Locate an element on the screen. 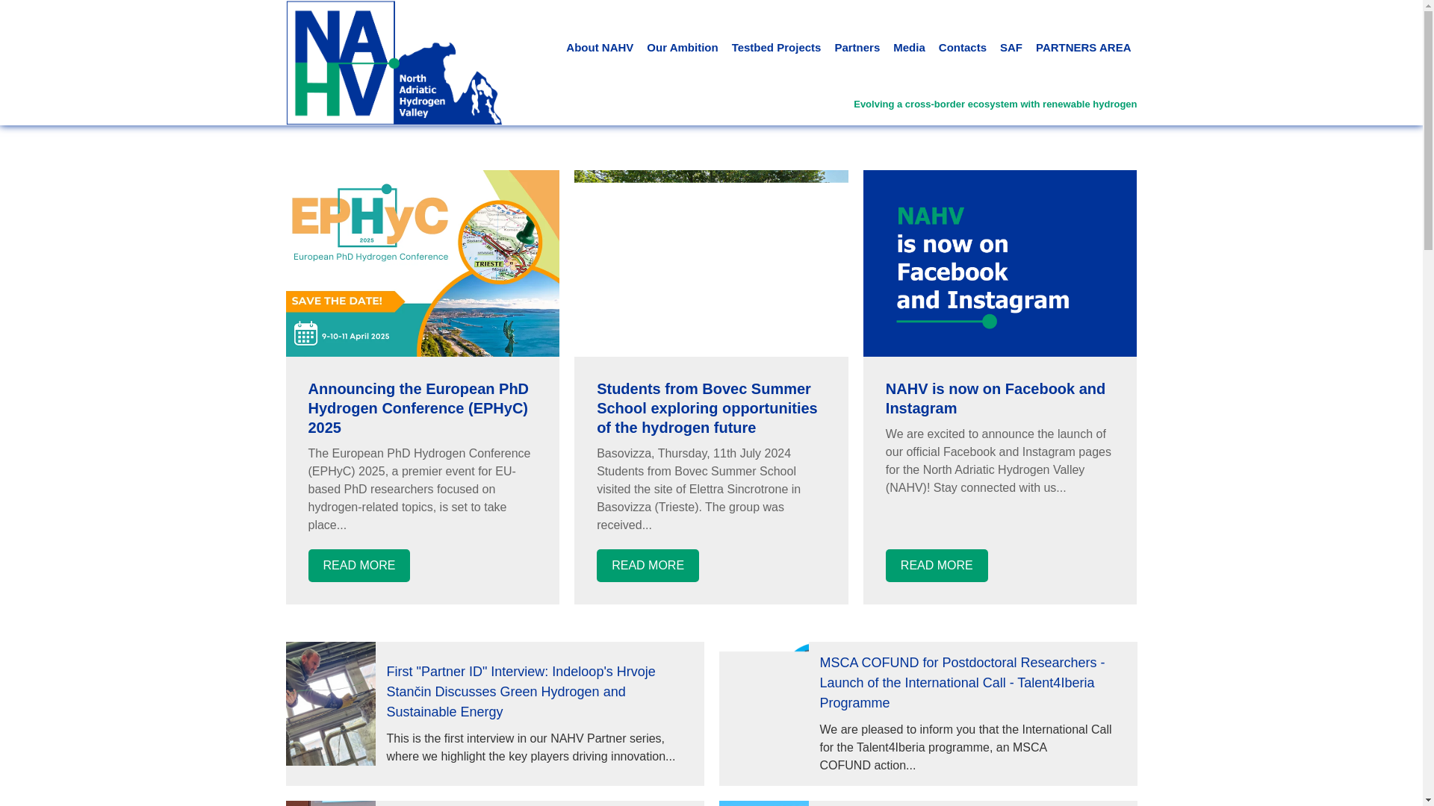 Image resolution: width=1434 pixels, height=806 pixels. Media is located at coordinates (909, 48).